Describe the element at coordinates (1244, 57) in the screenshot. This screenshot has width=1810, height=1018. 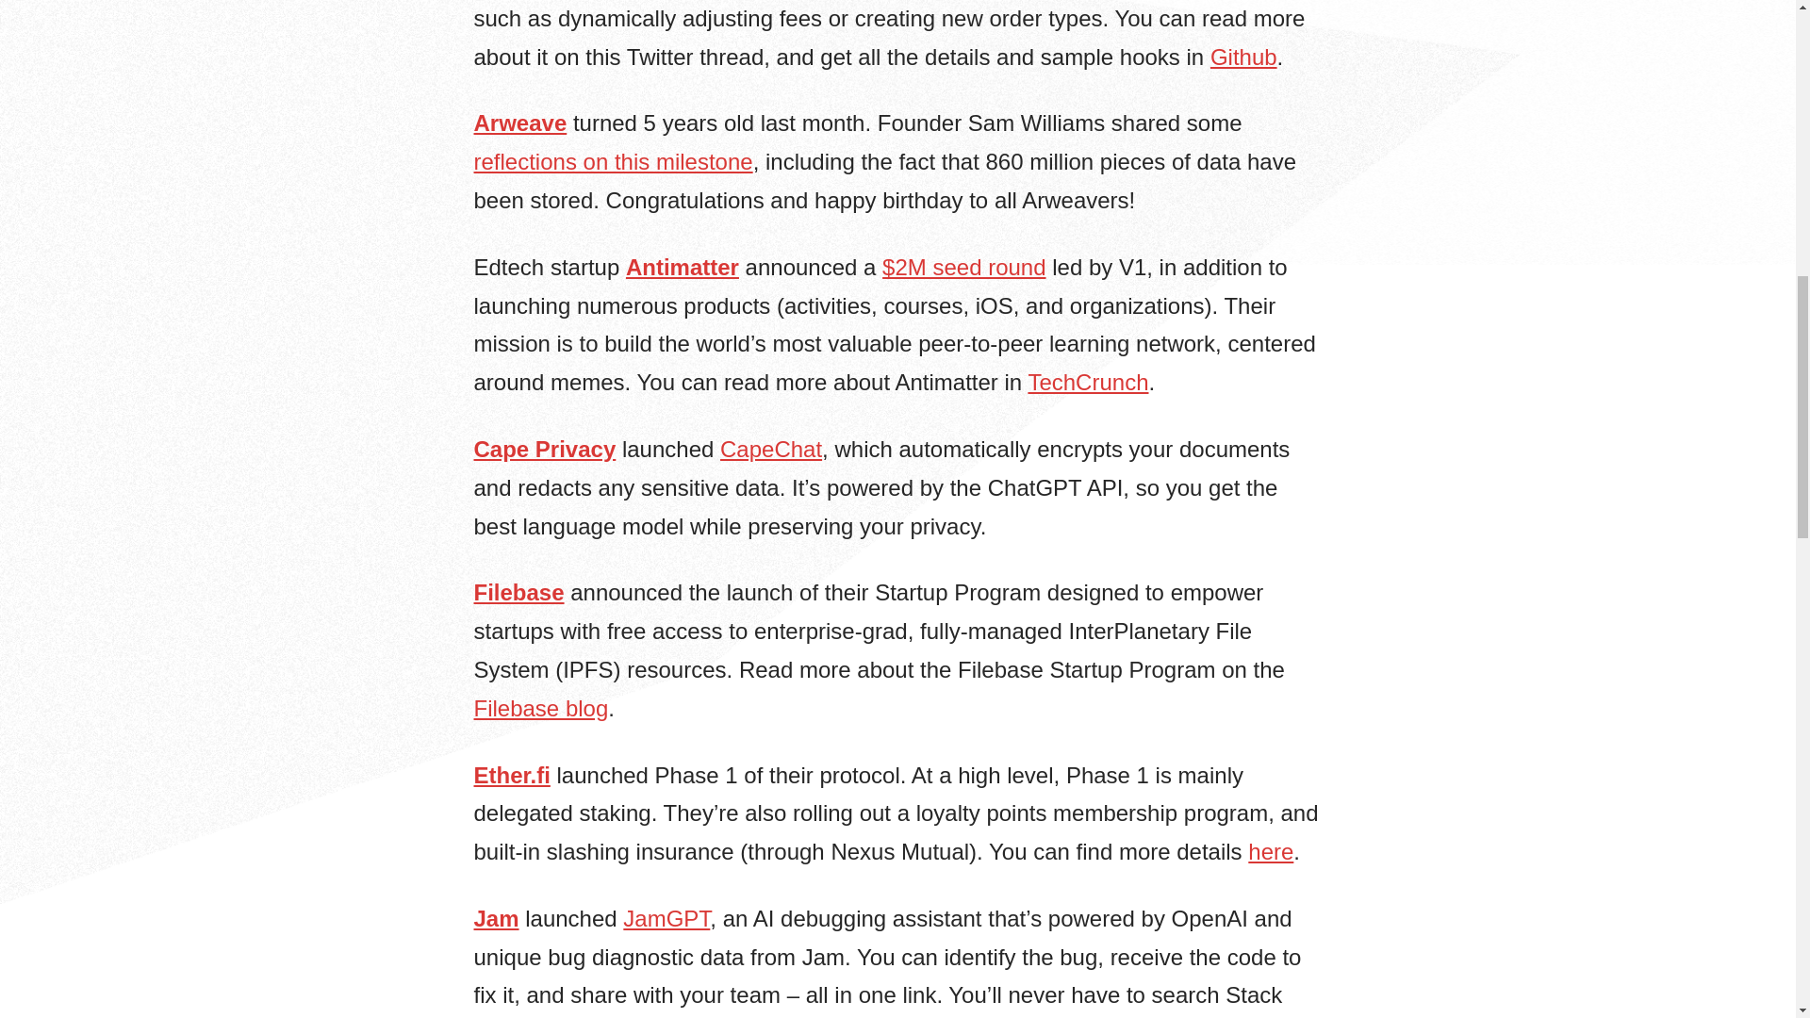
I see `Github` at that location.